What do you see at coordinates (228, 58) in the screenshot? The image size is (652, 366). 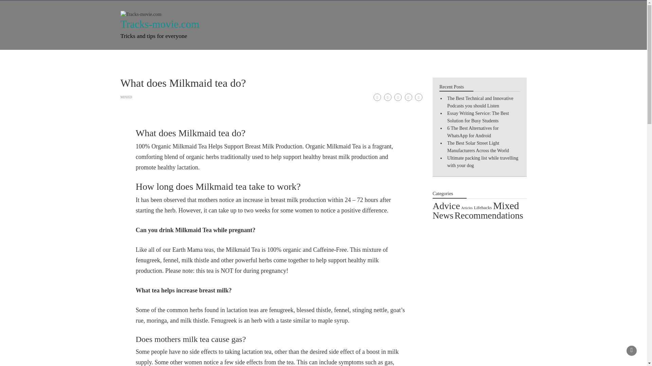 I see `News` at bounding box center [228, 58].